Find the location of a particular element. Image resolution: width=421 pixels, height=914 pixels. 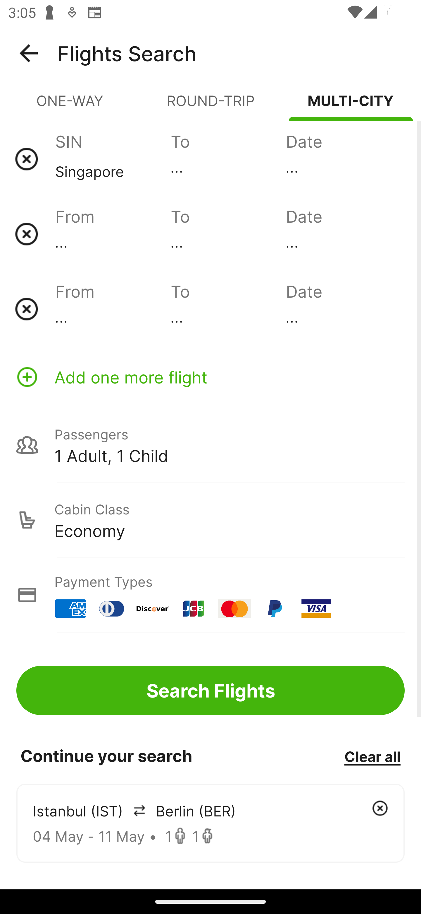

Cabin Class Economy is located at coordinates (210, 520).